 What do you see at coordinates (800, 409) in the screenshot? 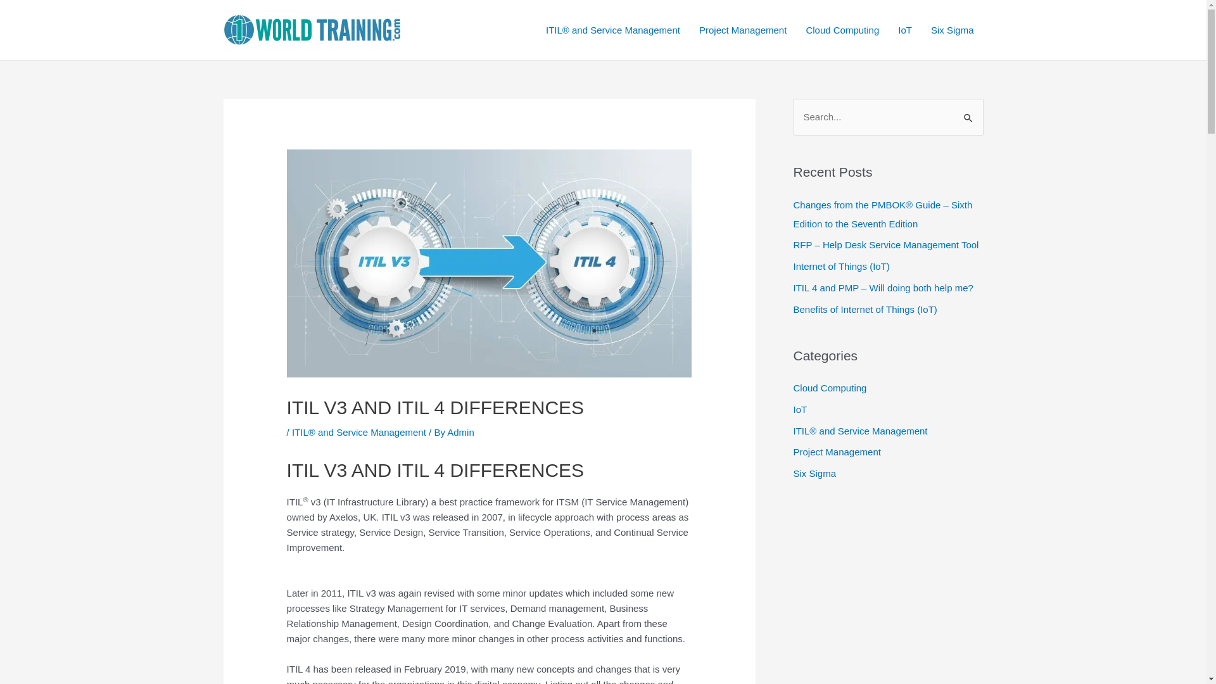
I see `IoT` at bounding box center [800, 409].